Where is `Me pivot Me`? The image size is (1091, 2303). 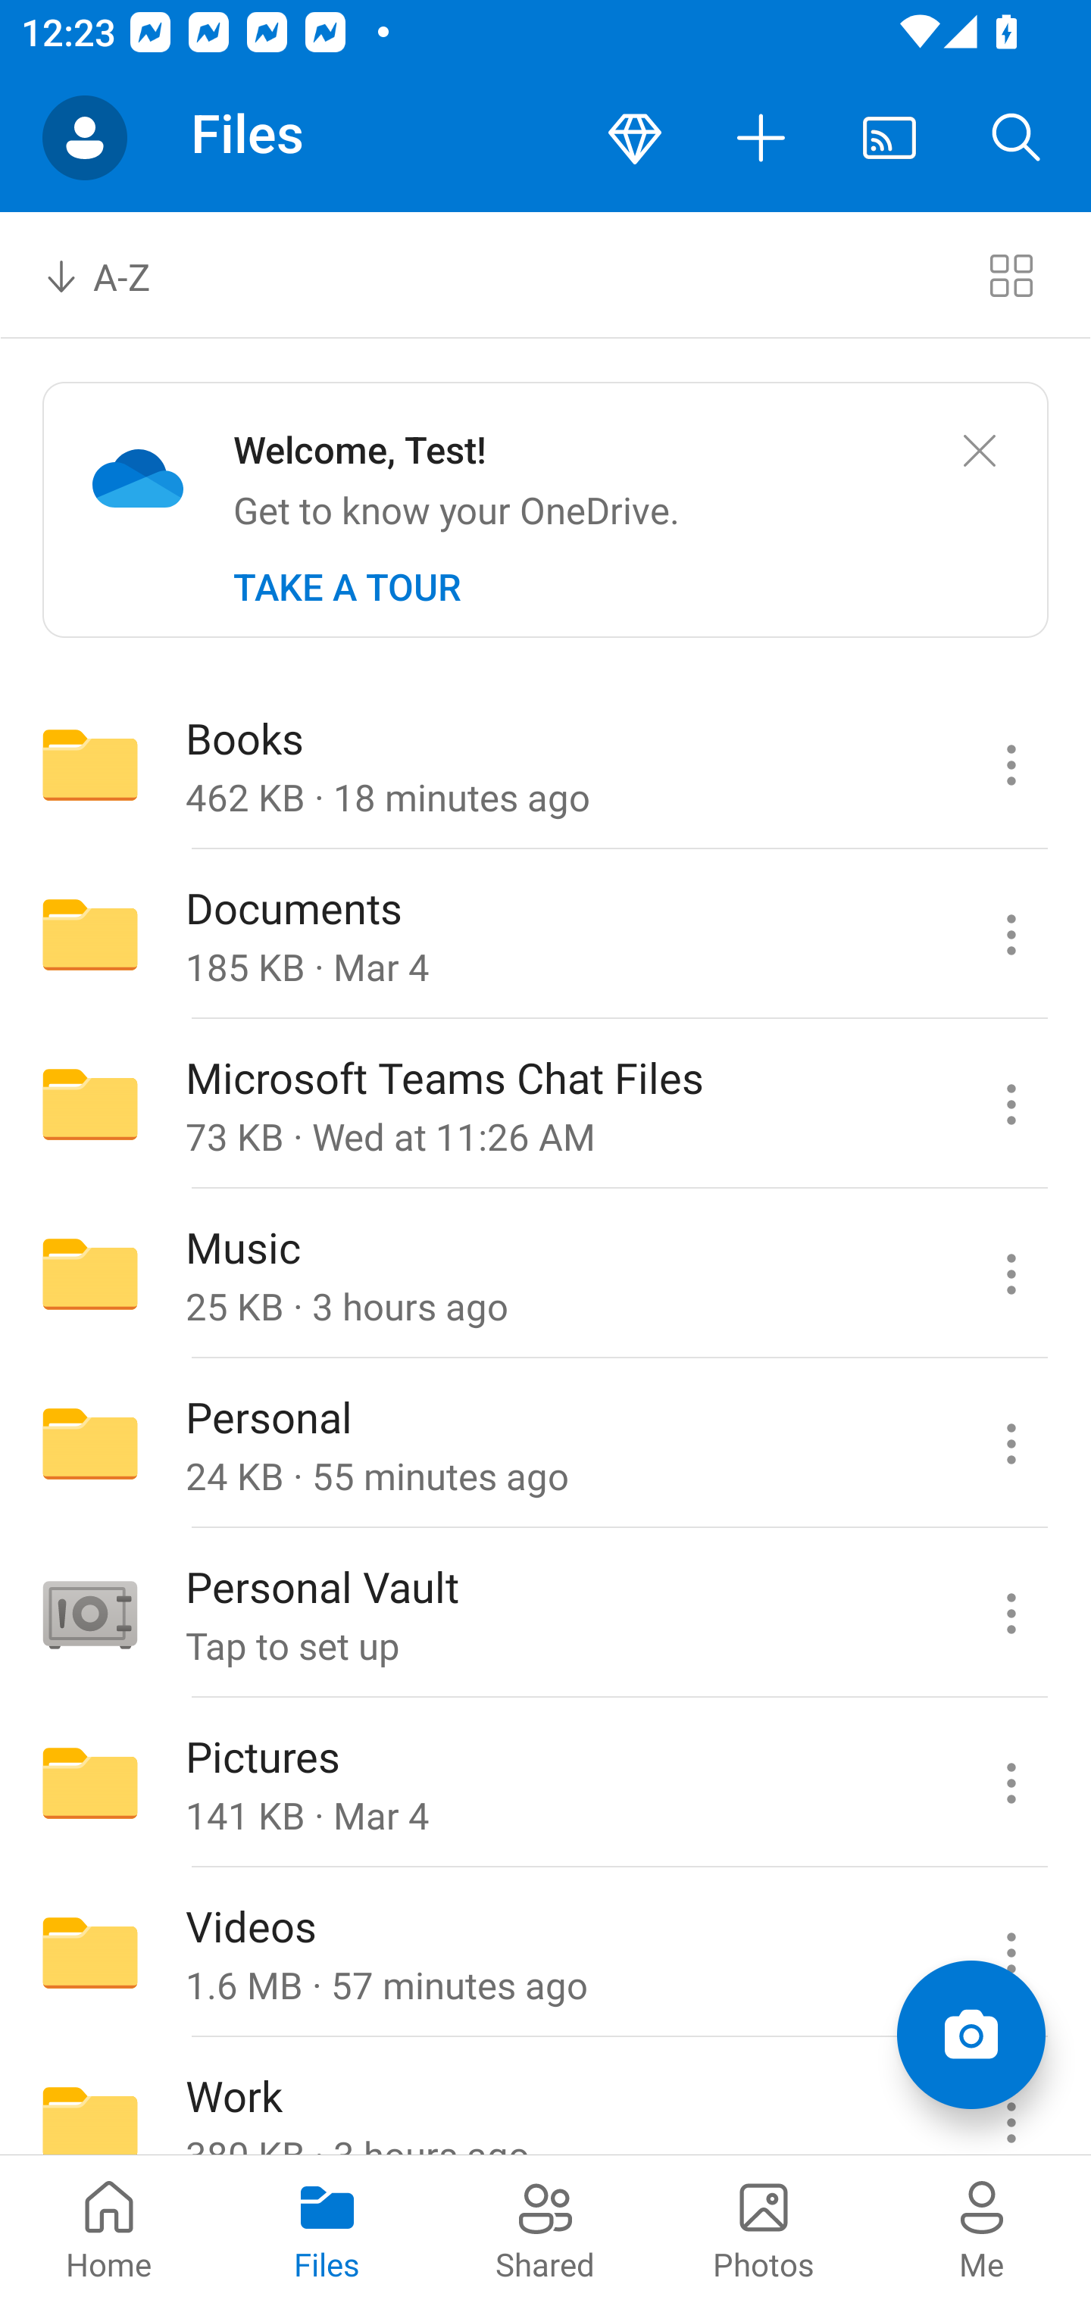
Me pivot Me is located at coordinates (982, 2229).